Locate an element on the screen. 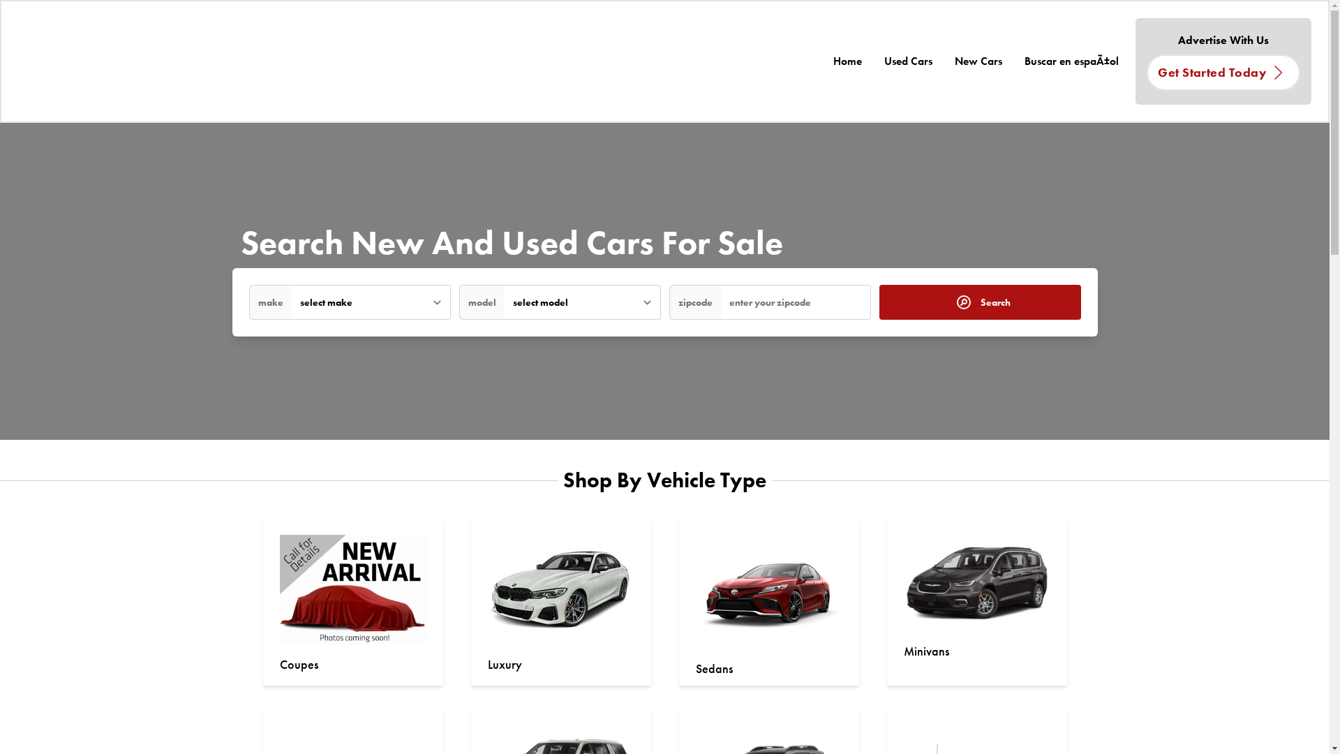 This screenshot has height=754, width=1340. Minivans is located at coordinates (925, 651).